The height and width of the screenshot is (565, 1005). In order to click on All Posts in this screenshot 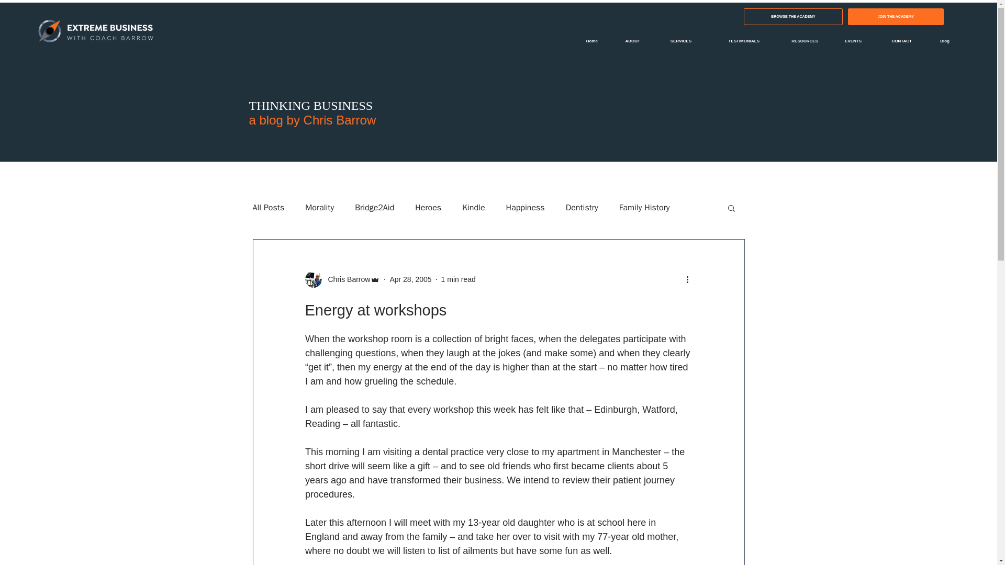, I will do `click(268, 207)`.